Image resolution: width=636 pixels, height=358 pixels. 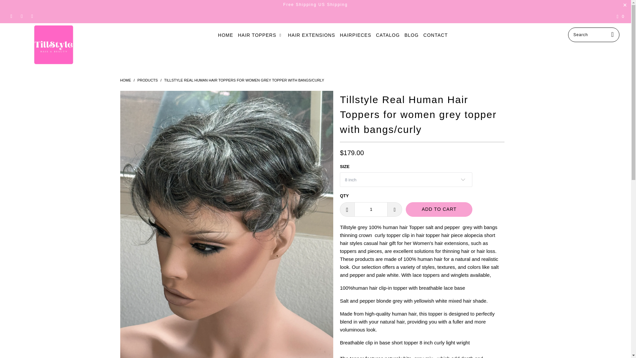 What do you see at coordinates (11, 17) in the screenshot?
I see `tillstyle on Facebook` at bounding box center [11, 17].